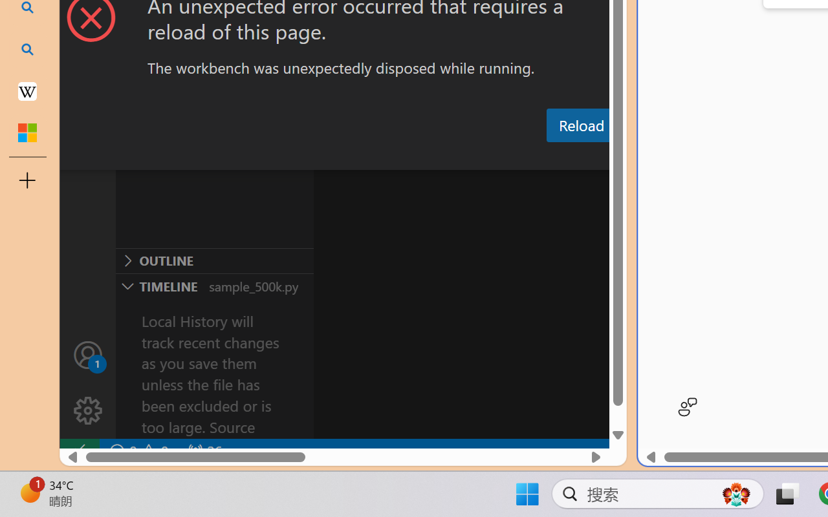 Image resolution: width=828 pixels, height=517 pixels. Describe the element at coordinates (367, 157) in the screenshot. I see `Problems (Ctrl+Shift+M)` at that location.